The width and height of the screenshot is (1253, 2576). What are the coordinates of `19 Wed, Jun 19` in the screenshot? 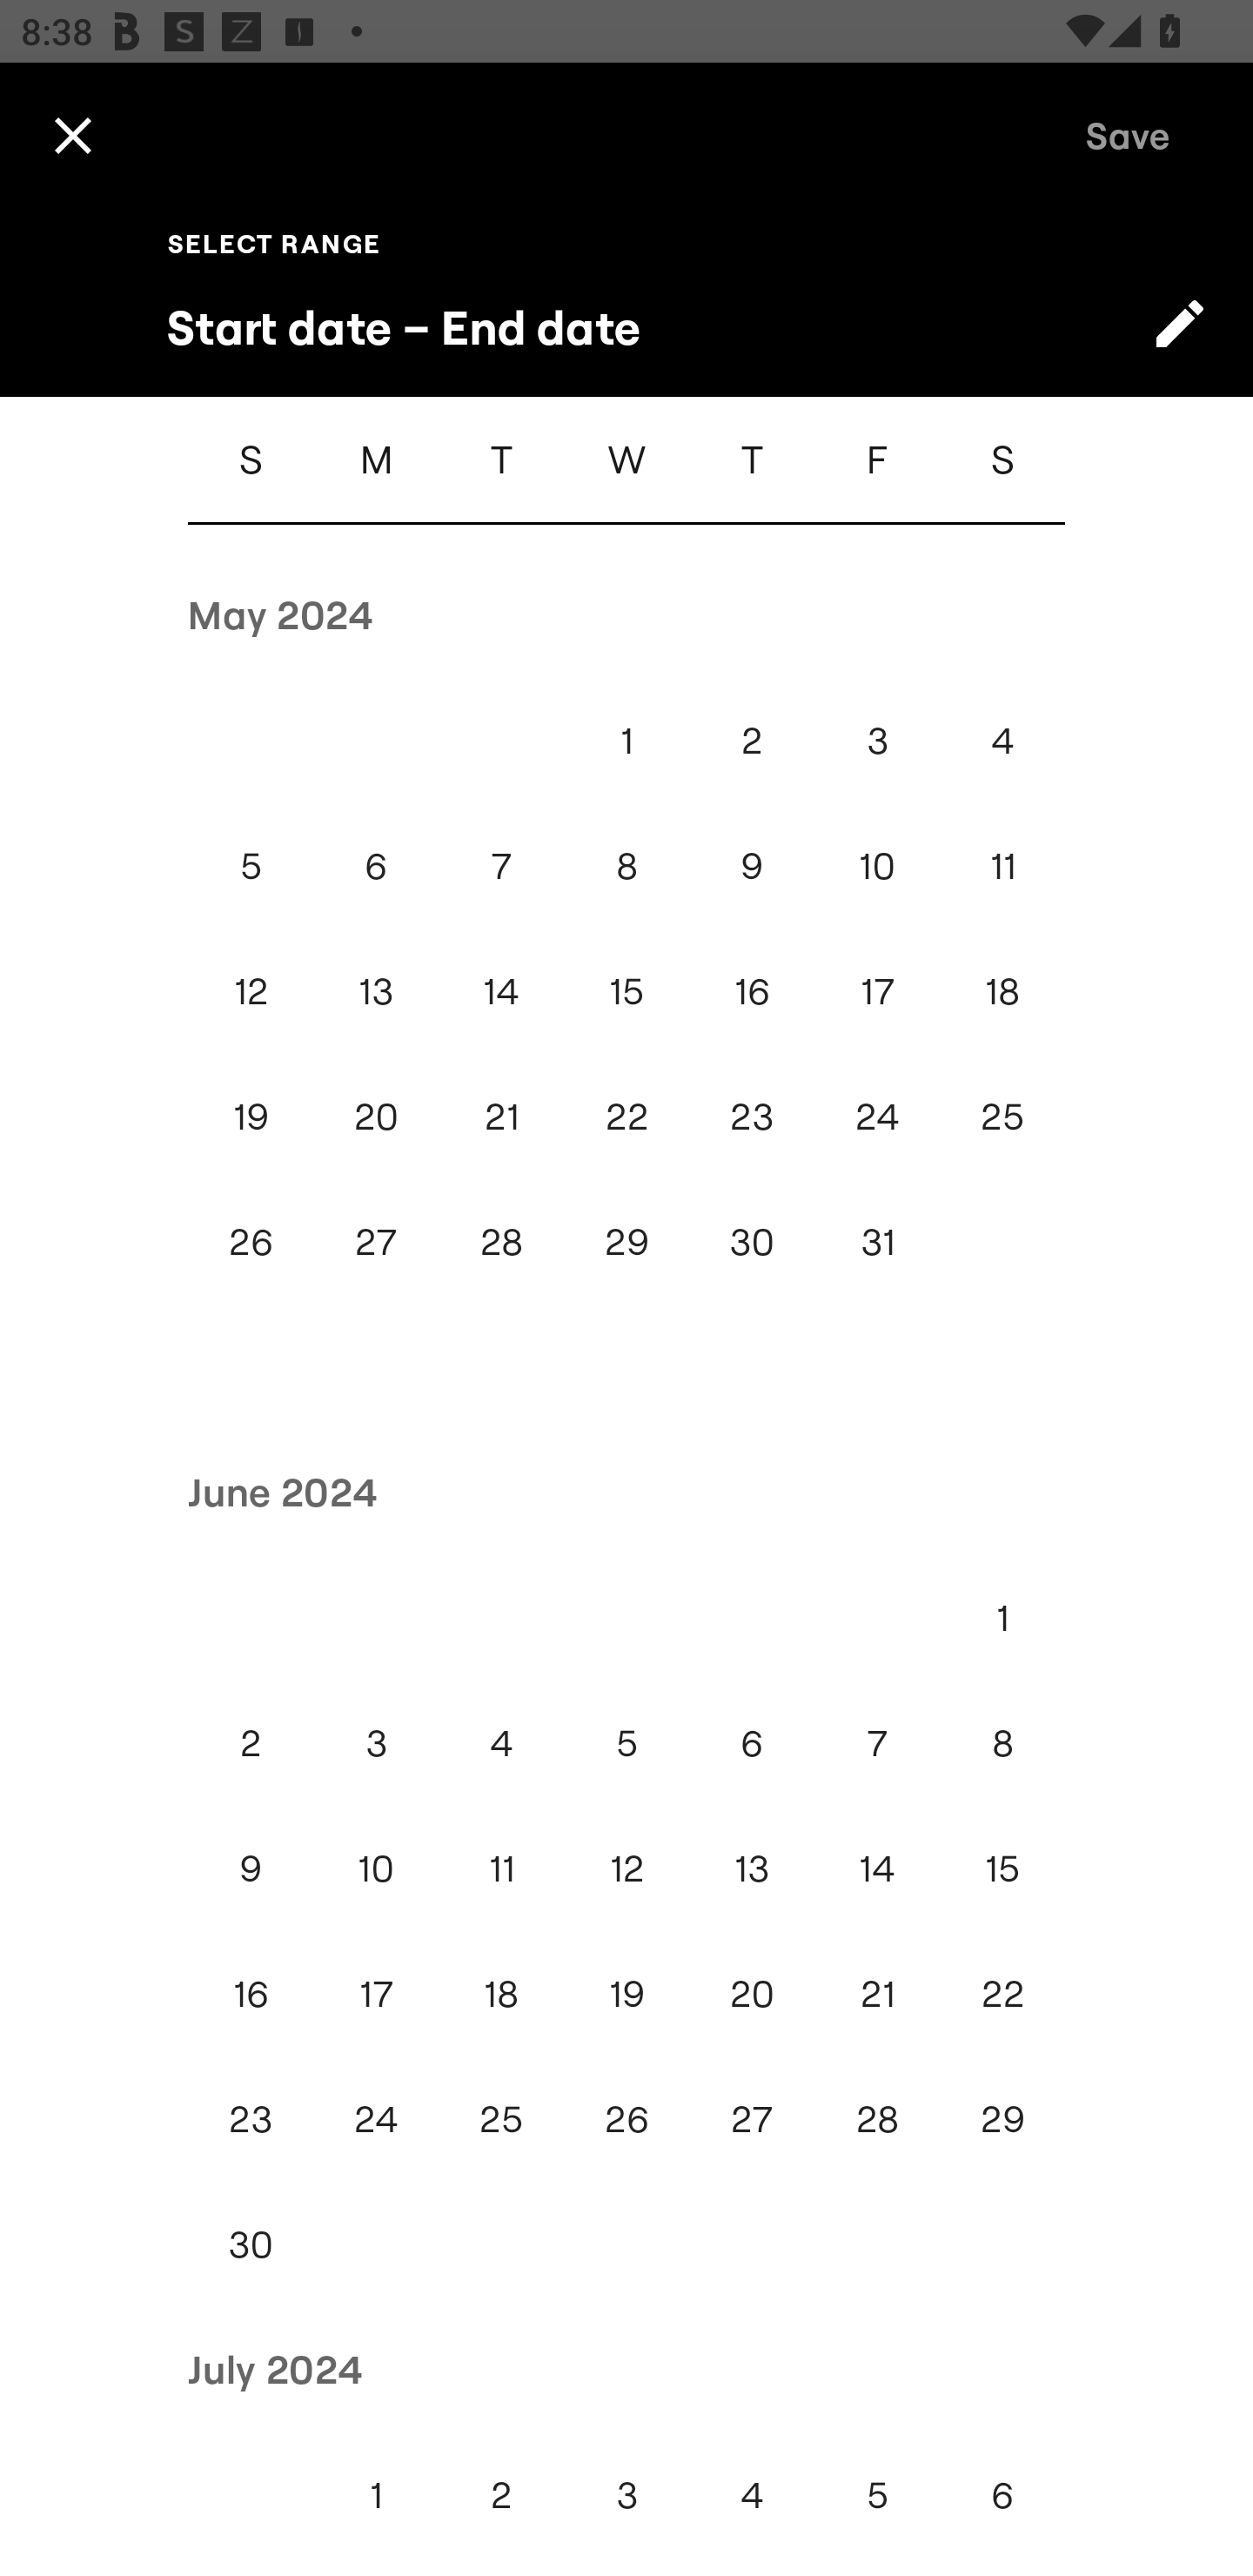 It's located at (626, 1994).